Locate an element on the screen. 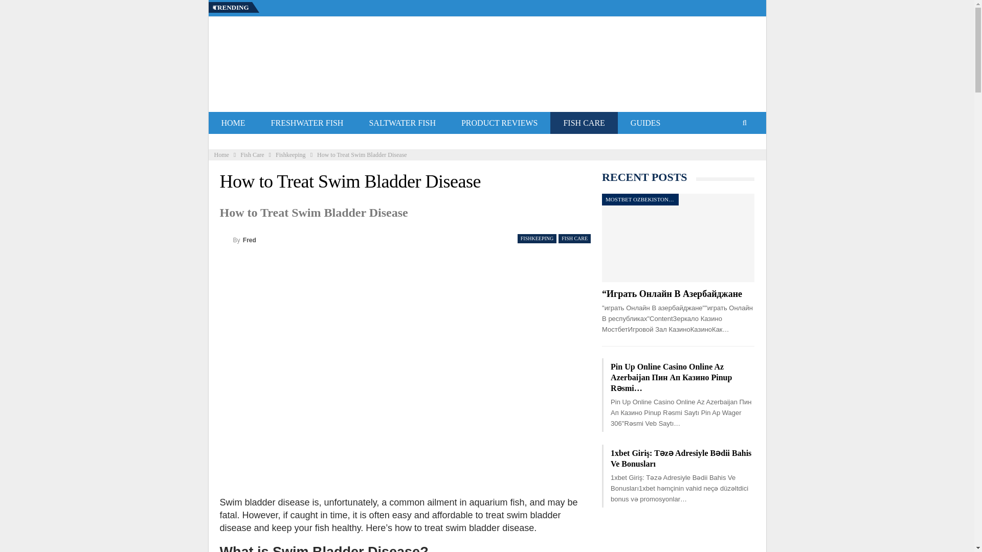  Home is located at coordinates (221, 154).